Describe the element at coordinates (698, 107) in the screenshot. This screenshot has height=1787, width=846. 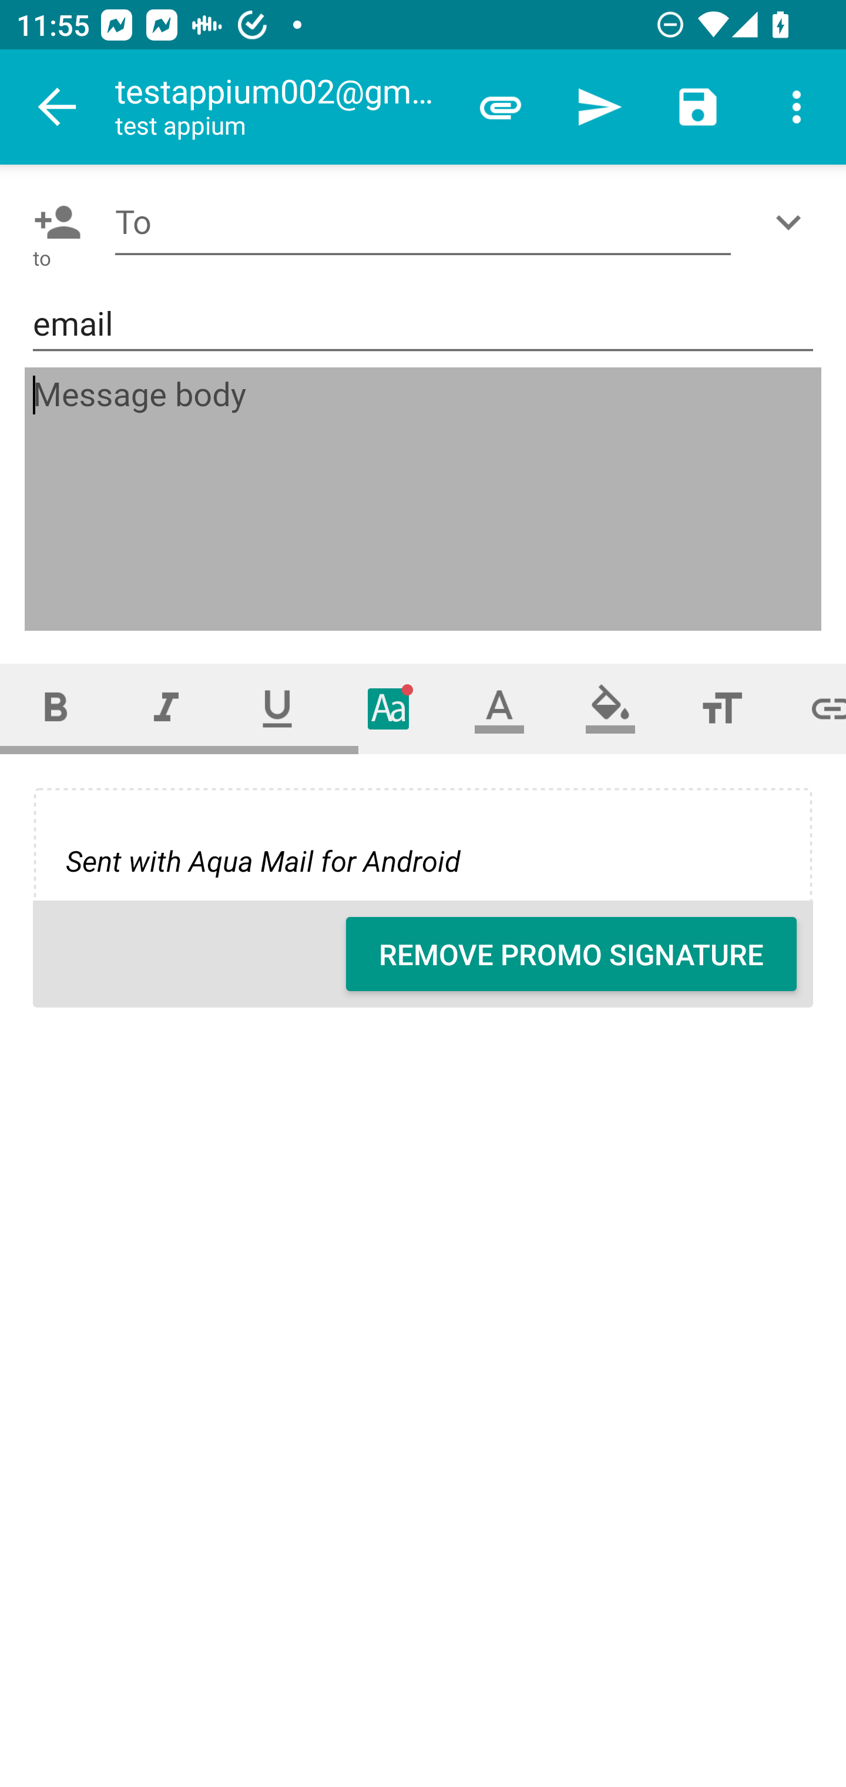
I see `Save` at that location.